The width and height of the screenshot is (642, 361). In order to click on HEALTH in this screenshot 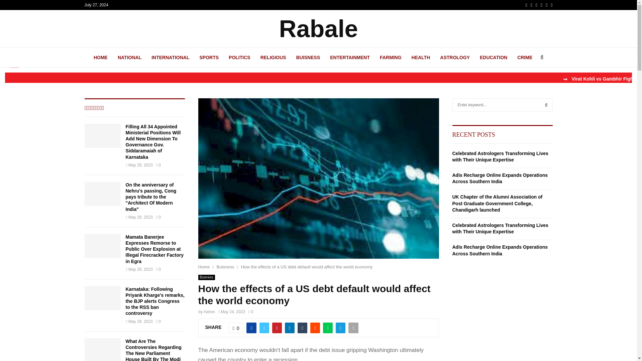, I will do `click(421, 57)`.